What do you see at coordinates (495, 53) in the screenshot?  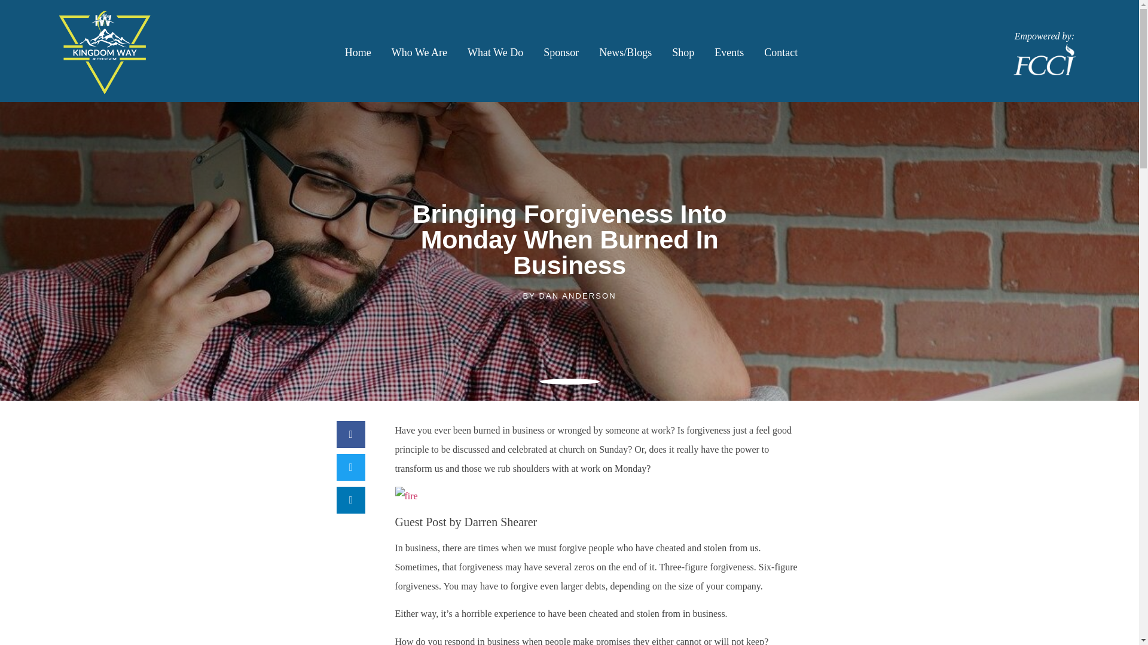 I see `What We Do` at bounding box center [495, 53].